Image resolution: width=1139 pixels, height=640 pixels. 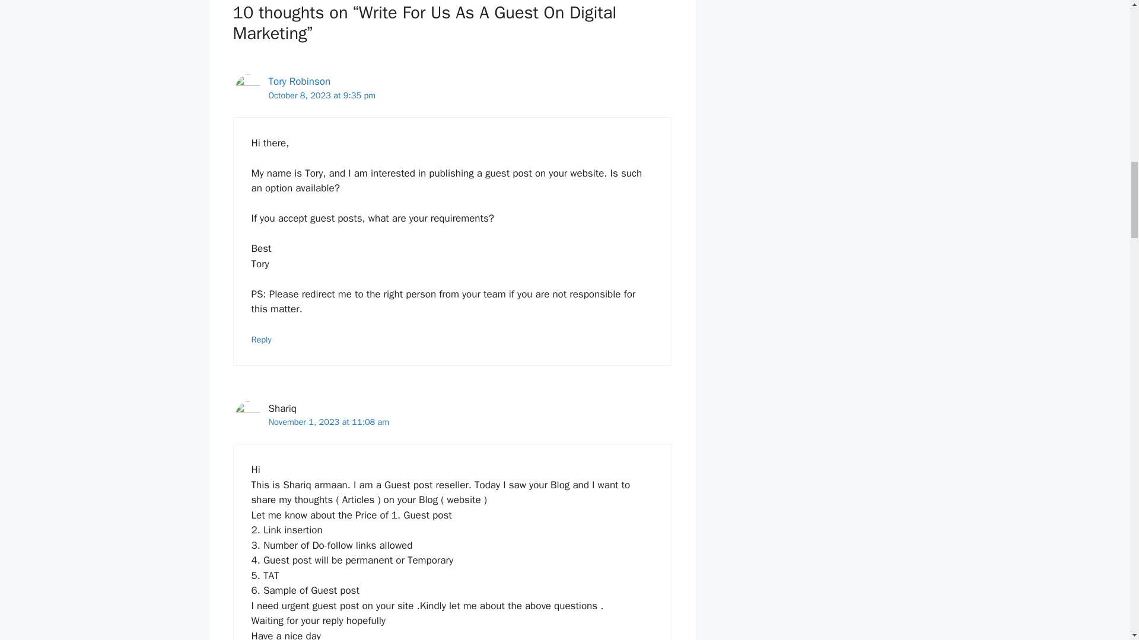 What do you see at coordinates (299, 81) in the screenshot?
I see `Tory Robinson` at bounding box center [299, 81].